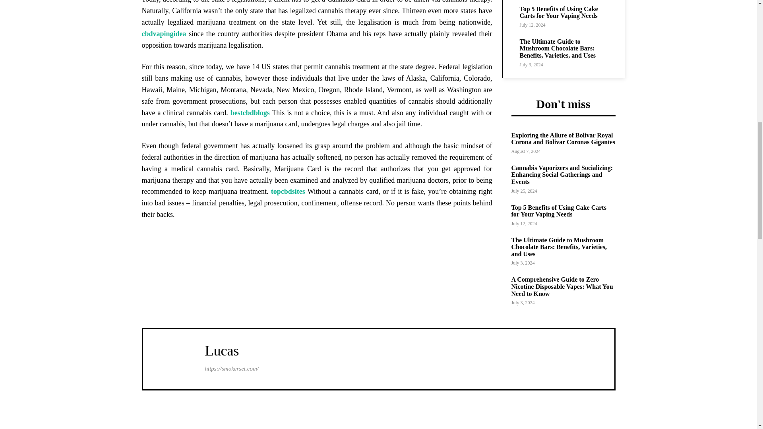 This screenshot has width=763, height=429. Describe the element at coordinates (288, 191) in the screenshot. I see `topcbdsites` at that location.